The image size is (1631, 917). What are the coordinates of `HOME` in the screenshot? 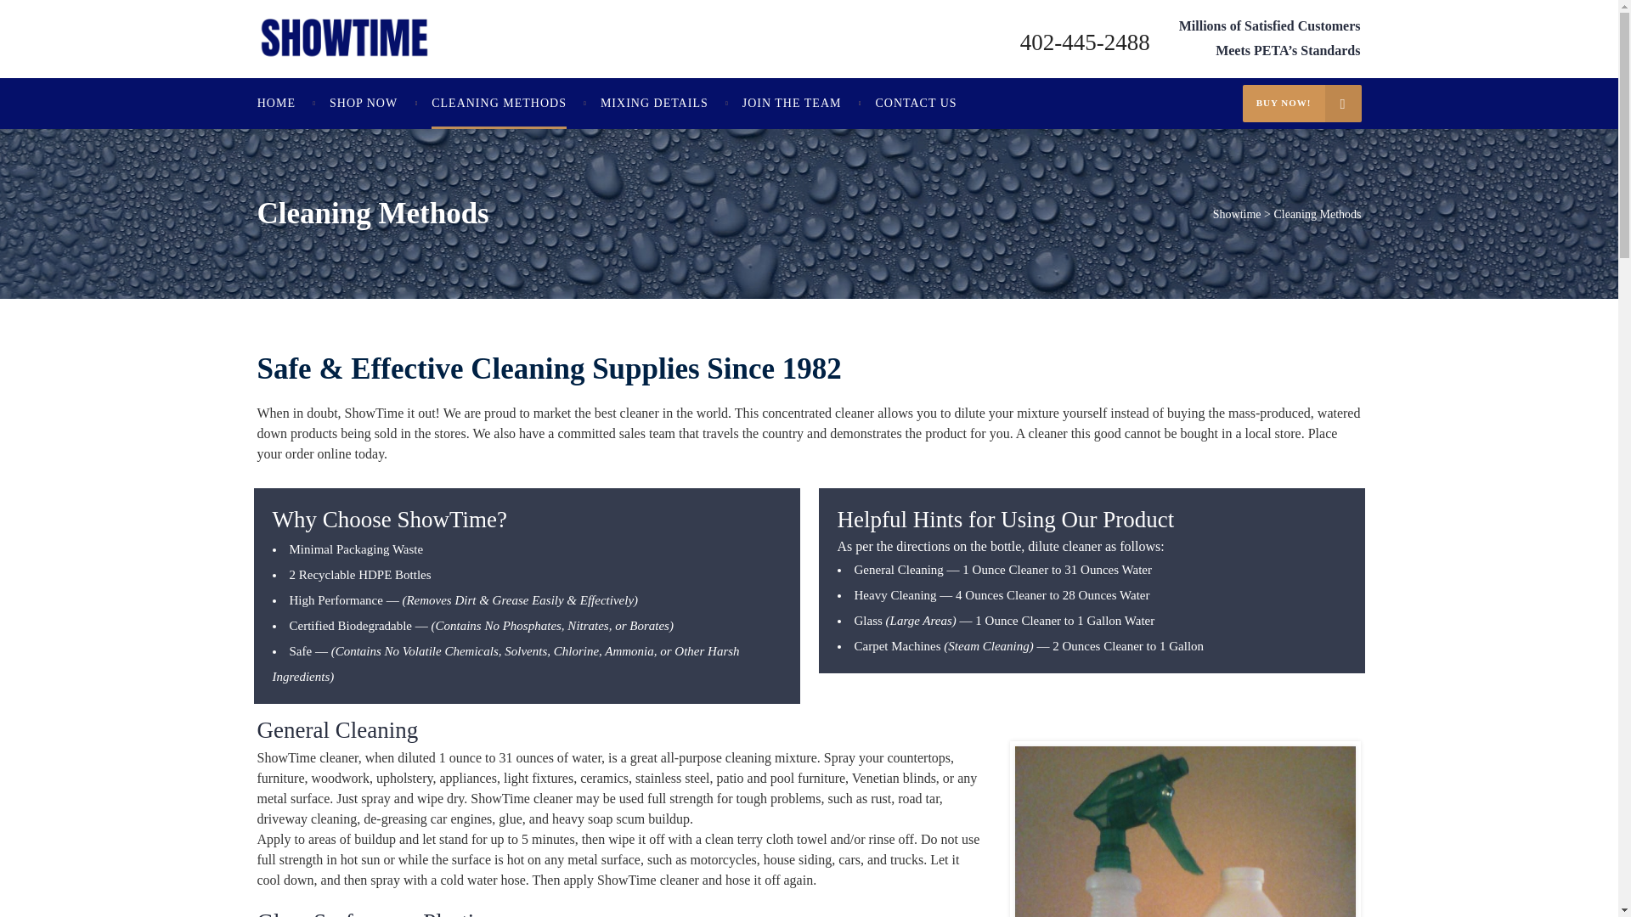 It's located at (285, 104).